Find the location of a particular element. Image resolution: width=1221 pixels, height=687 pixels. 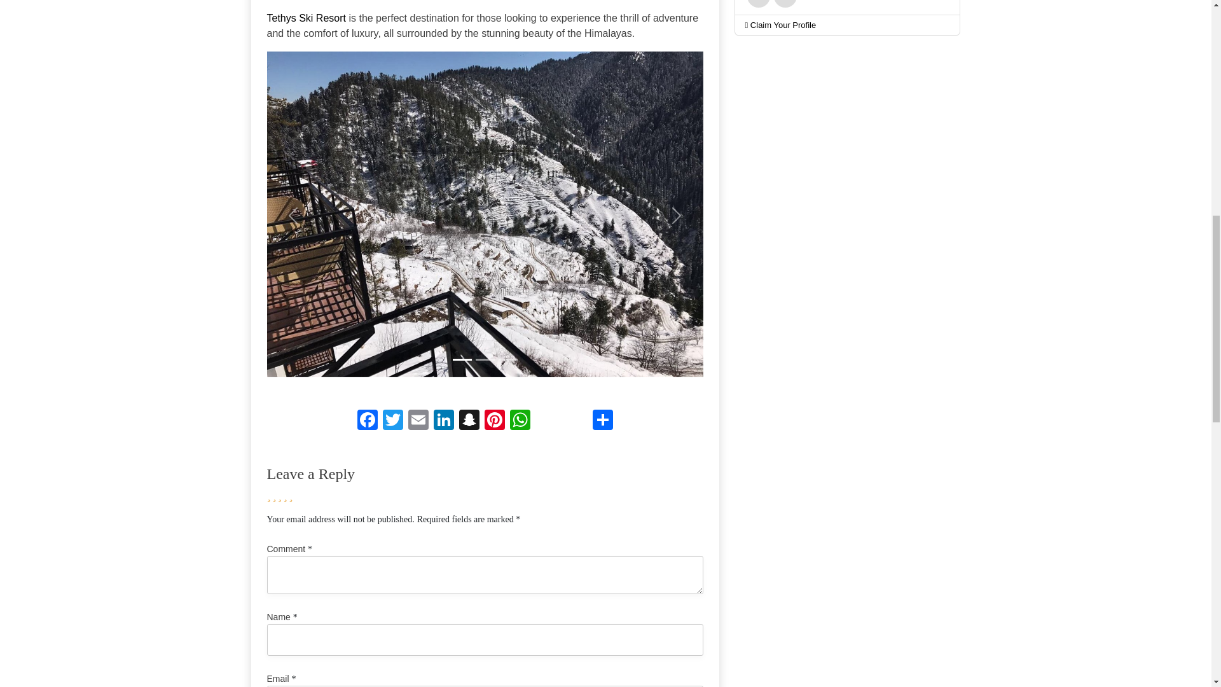

Pinterest is located at coordinates (495, 420).